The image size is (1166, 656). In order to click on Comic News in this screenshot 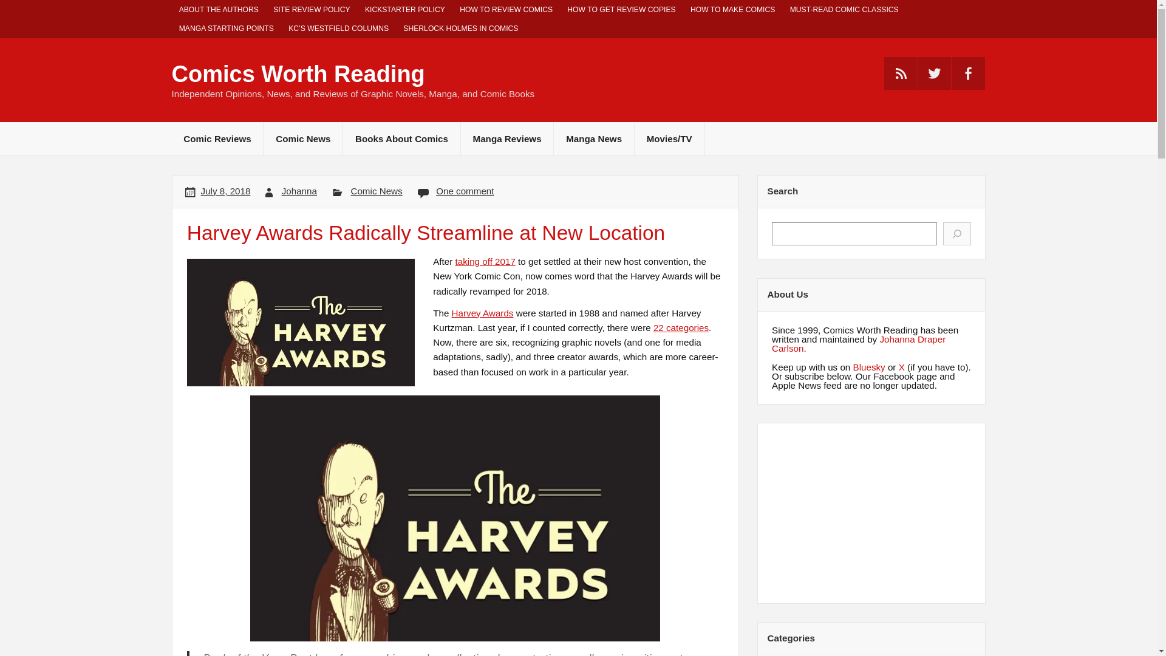, I will do `click(377, 191)`.